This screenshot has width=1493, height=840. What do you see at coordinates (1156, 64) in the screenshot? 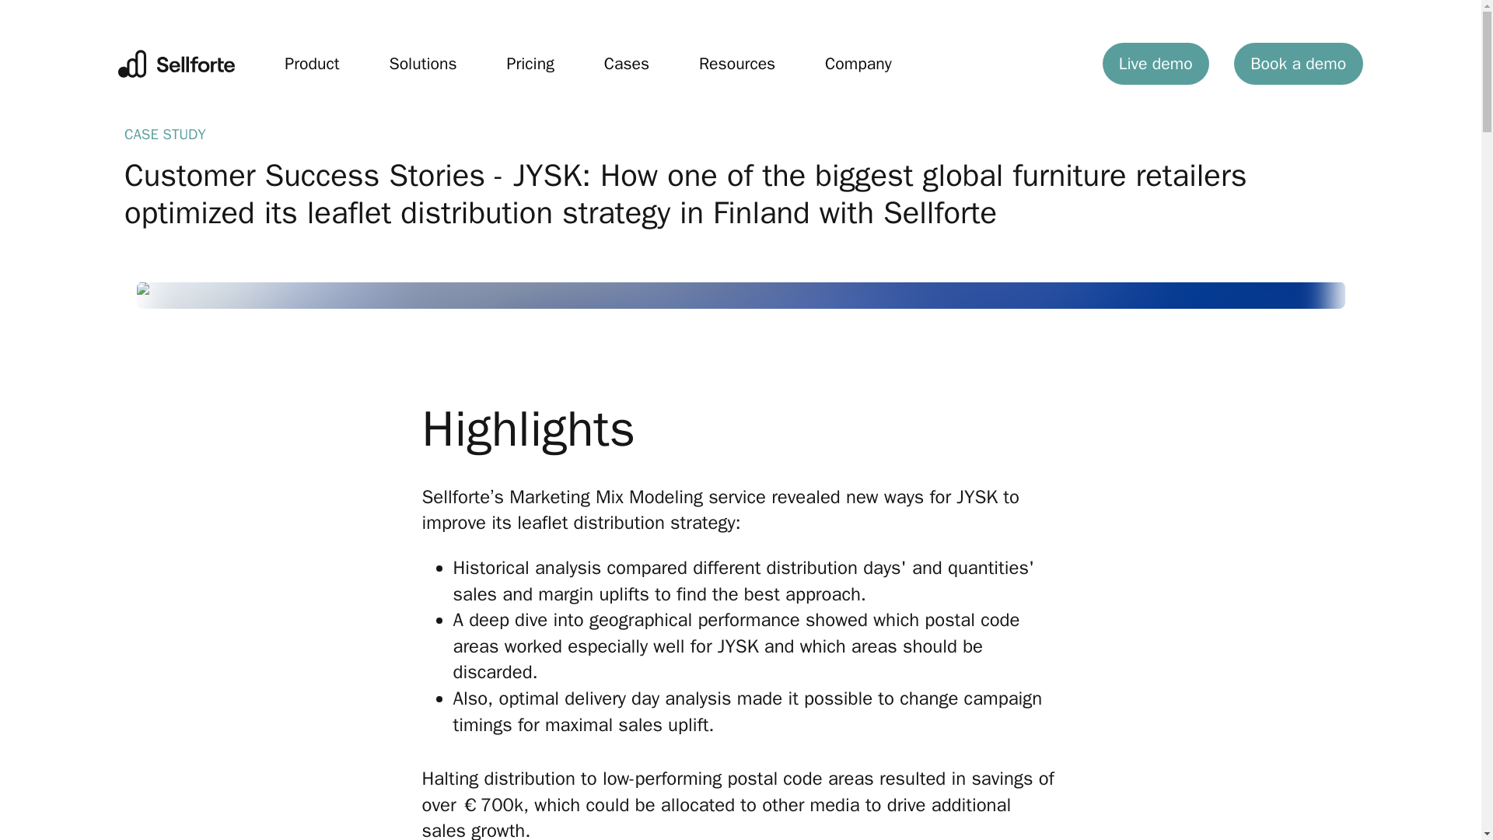
I see `Live demo` at bounding box center [1156, 64].